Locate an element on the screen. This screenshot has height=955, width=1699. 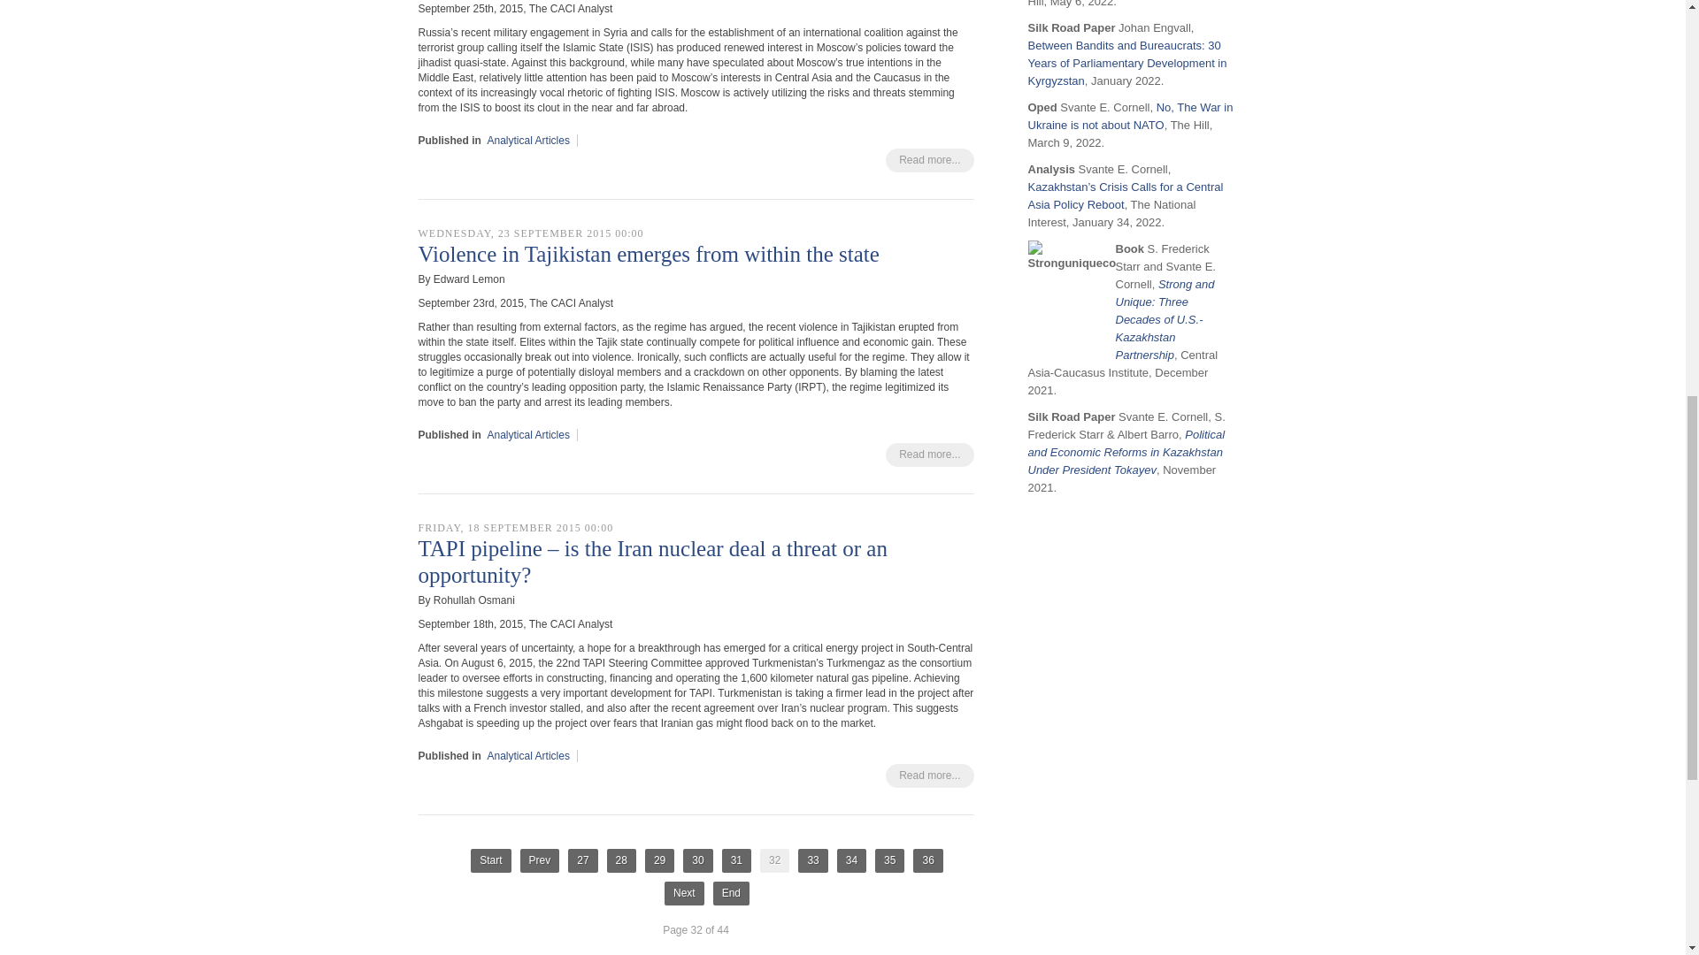
Prev is located at coordinates (540, 861).